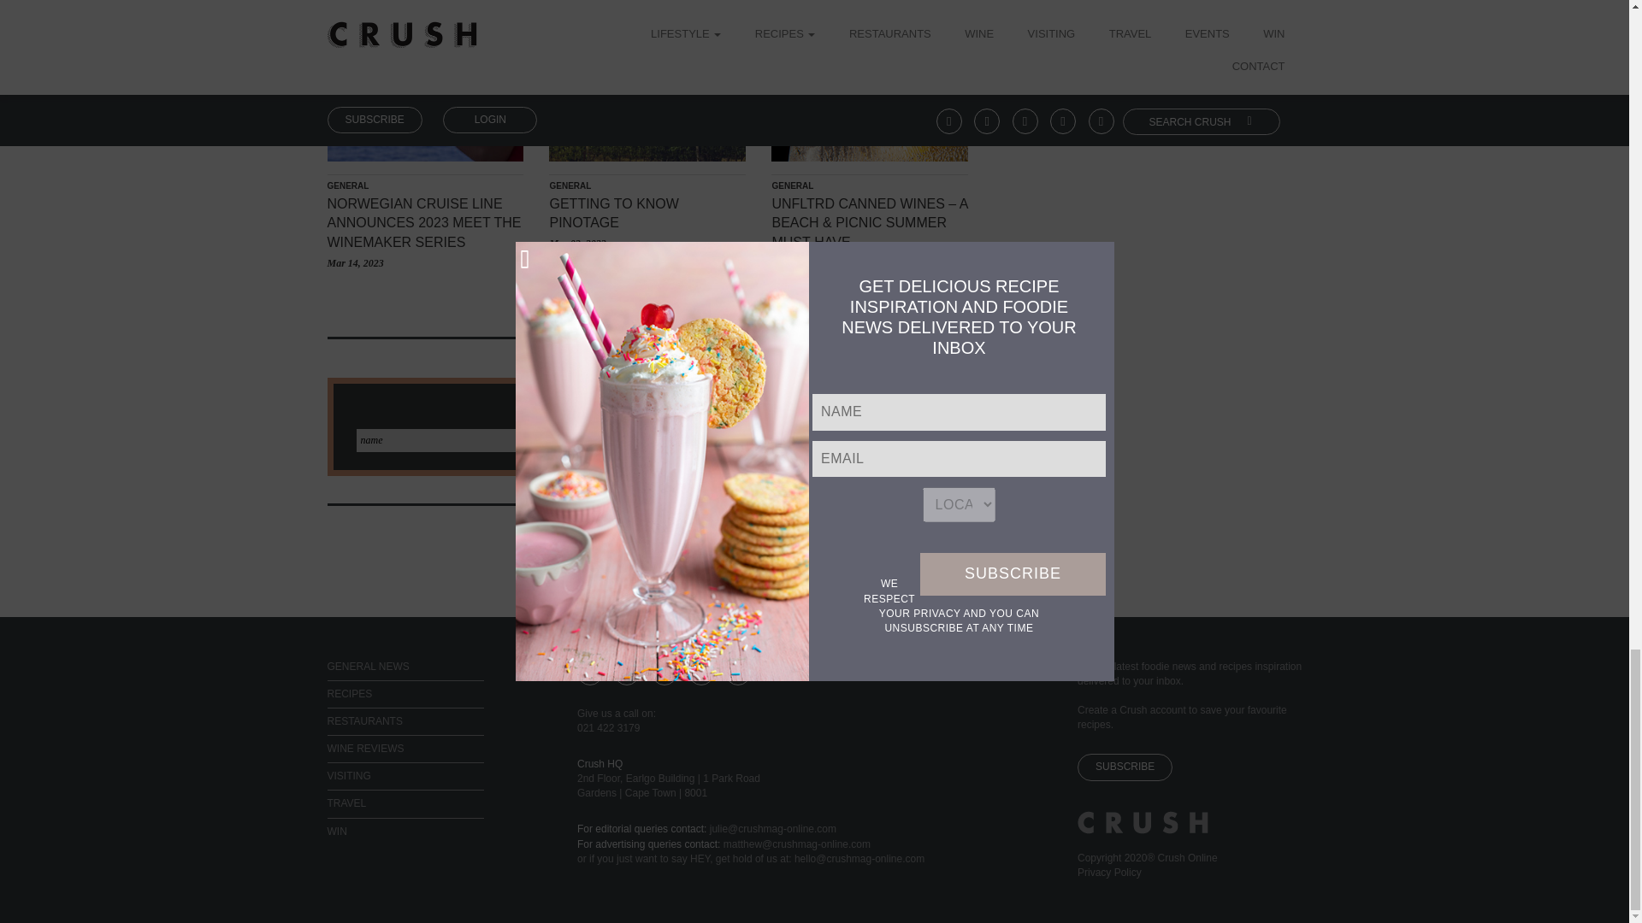 The height and width of the screenshot is (923, 1642). Describe the element at coordinates (903, 441) in the screenshot. I see `SUBSCRIBE` at that location.